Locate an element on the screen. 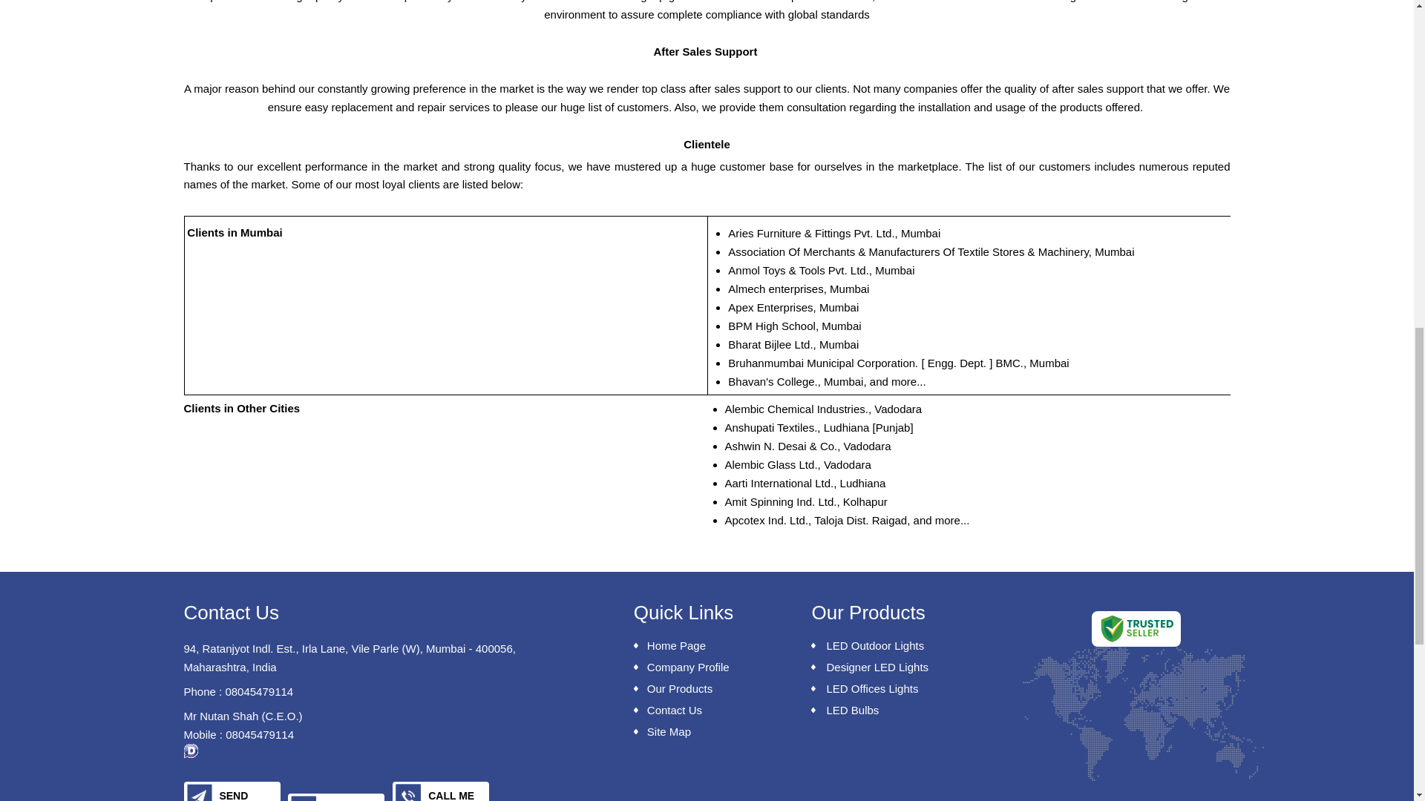 The width and height of the screenshot is (1425, 801). SEND INQUIRY is located at coordinates (235, 791).